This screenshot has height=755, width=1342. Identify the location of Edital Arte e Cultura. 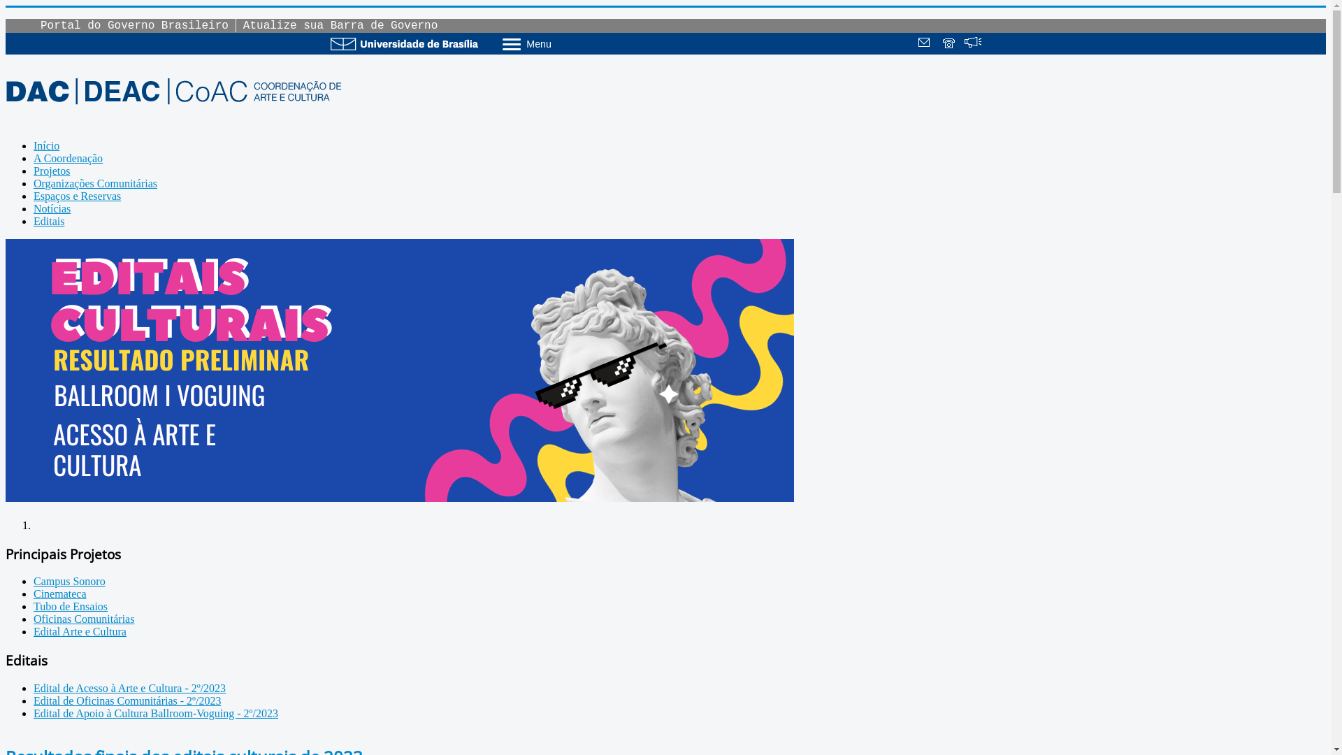
(80, 632).